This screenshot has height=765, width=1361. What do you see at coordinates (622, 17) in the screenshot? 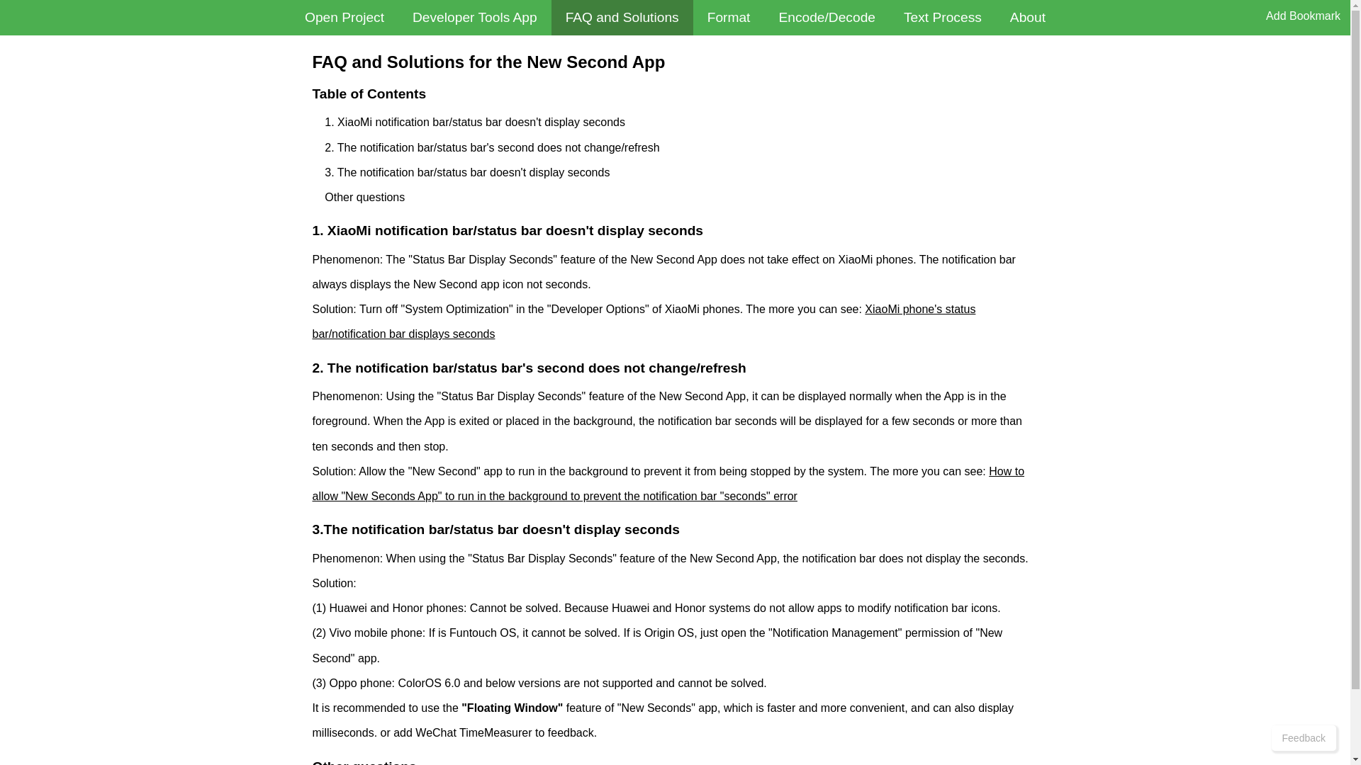
I see `FAQ and Solutions` at bounding box center [622, 17].